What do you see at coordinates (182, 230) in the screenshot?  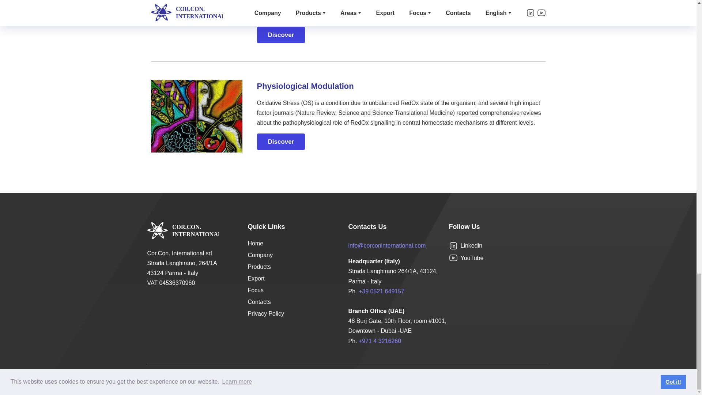 I see `COR.CON. INTERNATIONAL` at bounding box center [182, 230].